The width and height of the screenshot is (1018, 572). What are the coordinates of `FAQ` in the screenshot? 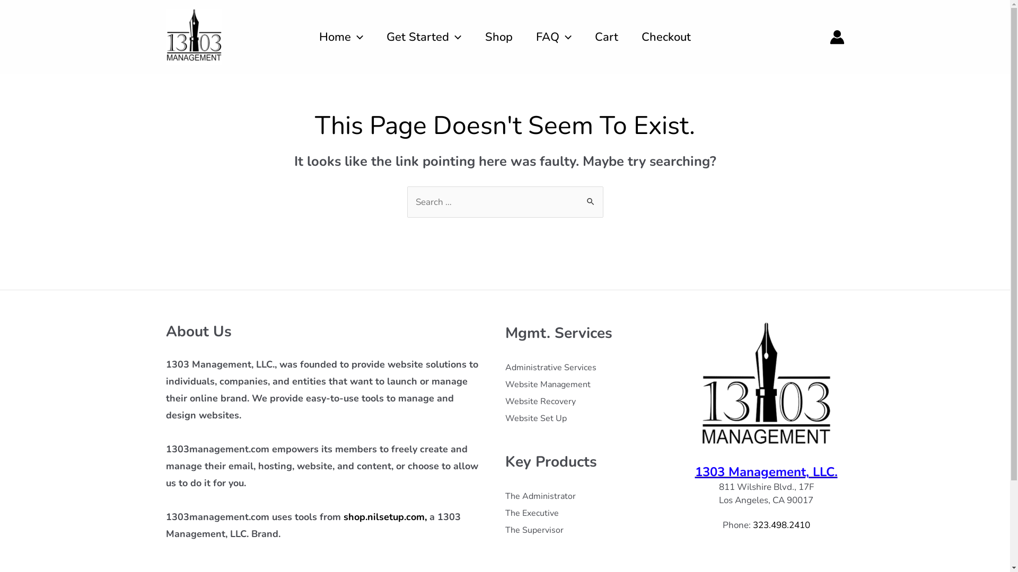 It's located at (554, 37).